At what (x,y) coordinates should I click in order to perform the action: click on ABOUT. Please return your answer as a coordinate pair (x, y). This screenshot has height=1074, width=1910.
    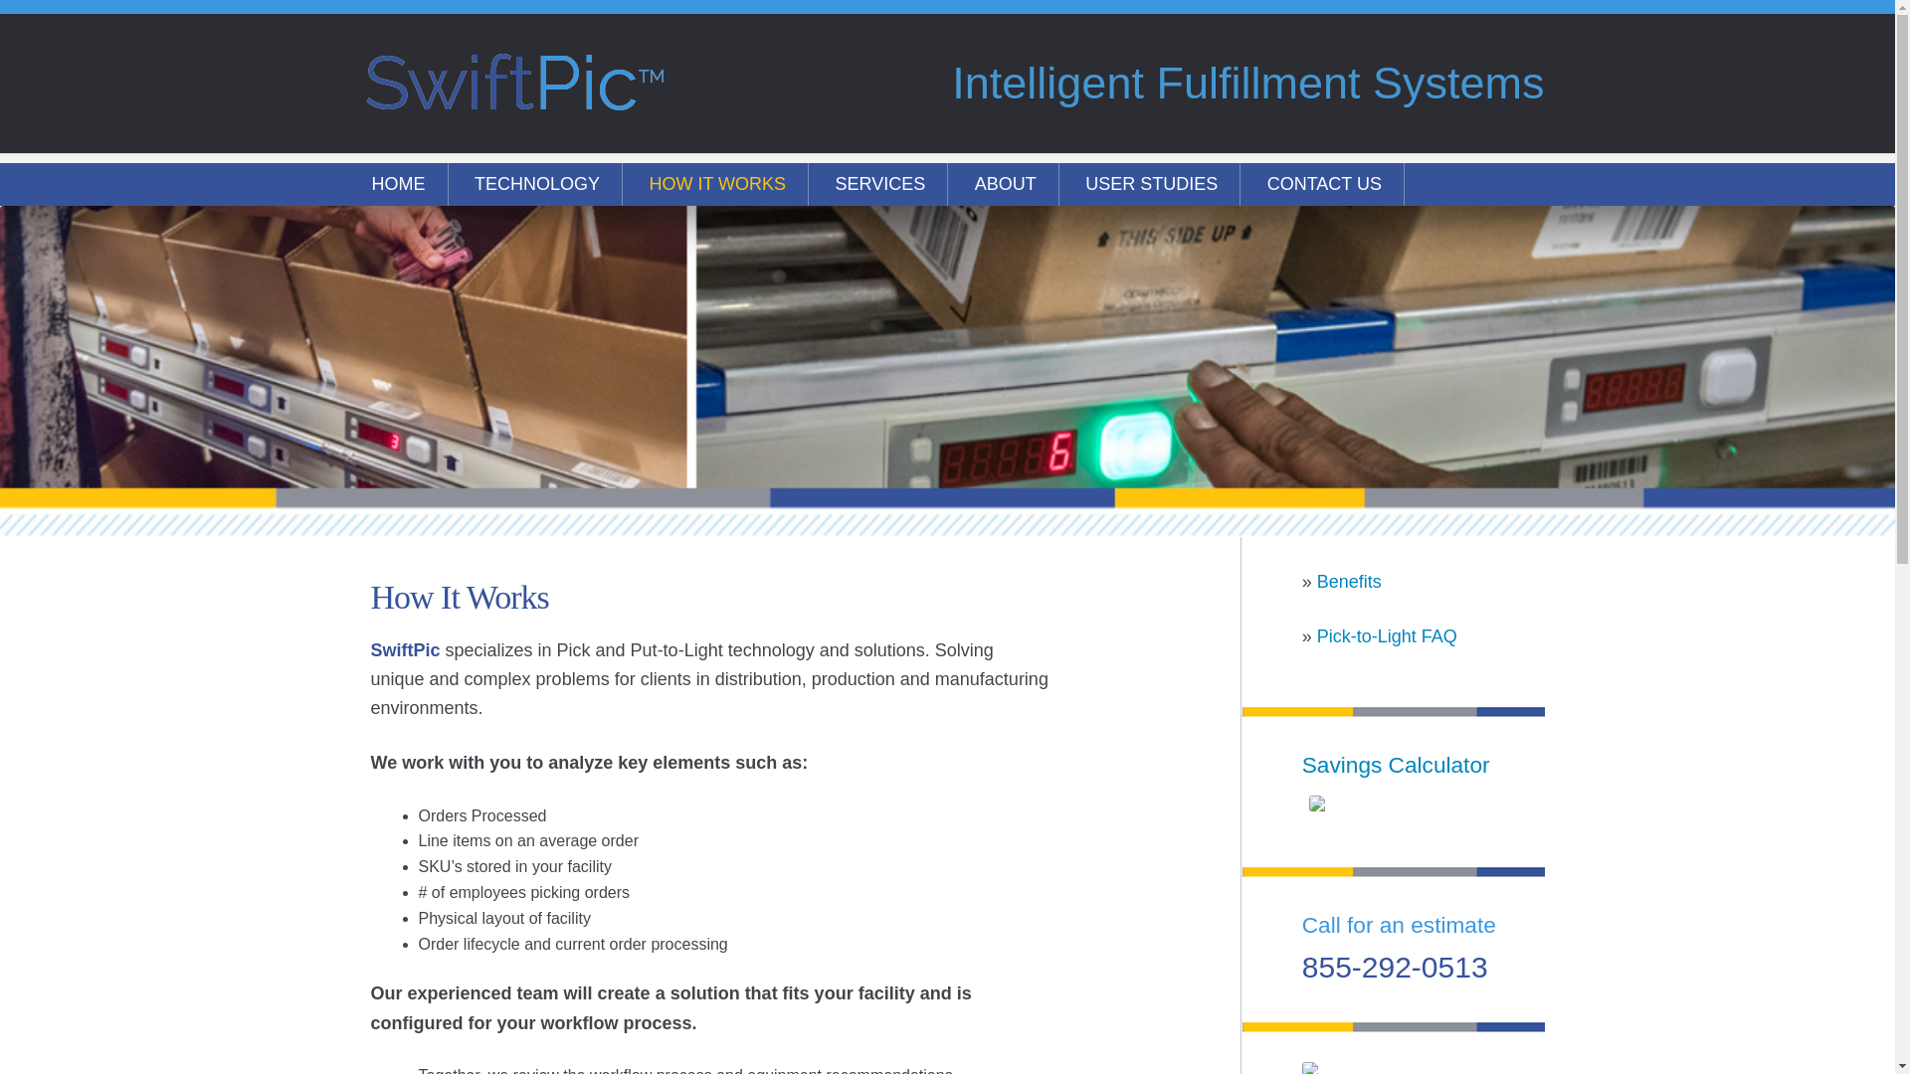
    Looking at the image, I should click on (1005, 185).